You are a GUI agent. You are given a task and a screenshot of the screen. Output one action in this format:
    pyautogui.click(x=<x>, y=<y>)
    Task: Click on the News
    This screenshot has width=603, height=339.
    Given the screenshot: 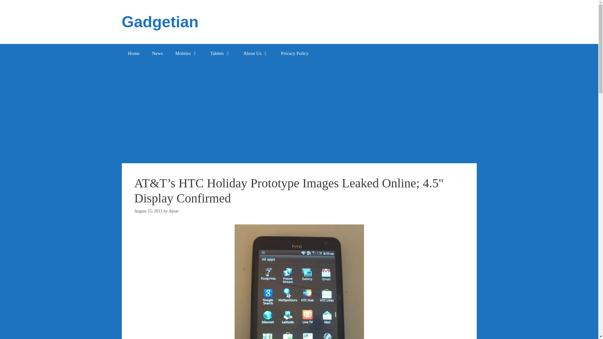 What is the action you would take?
    pyautogui.click(x=157, y=53)
    